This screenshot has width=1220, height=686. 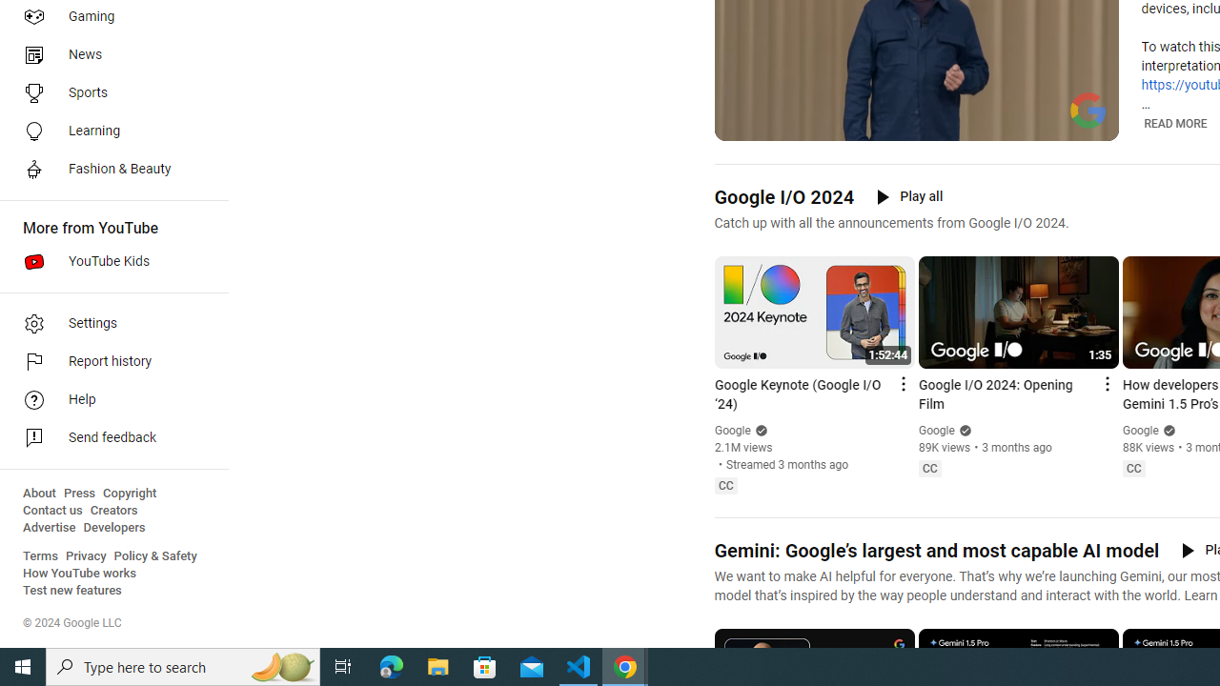 What do you see at coordinates (130, 494) in the screenshot?
I see `Copyright` at bounding box center [130, 494].